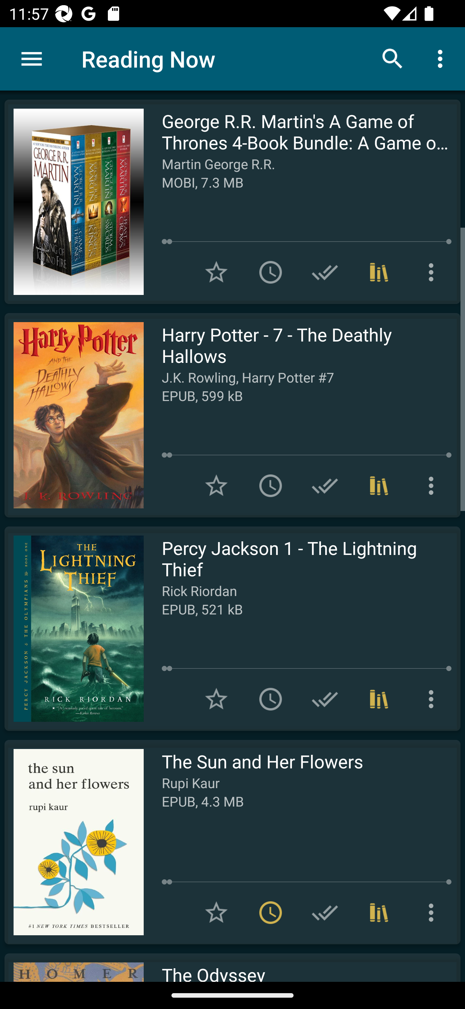 The height and width of the screenshot is (1009, 465). Describe the element at coordinates (216, 913) in the screenshot. I see `Add to Favorites` at that location.